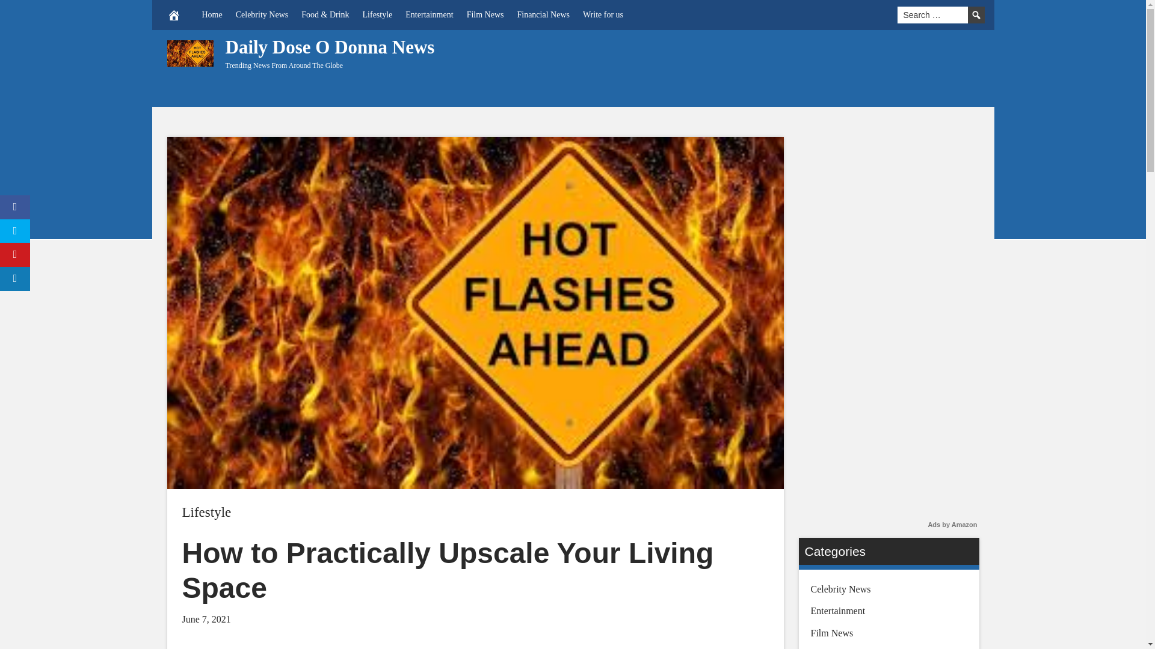  Describe the element at coordinates (429, 14) in the screenshot. I see `Entertainment` at that location.